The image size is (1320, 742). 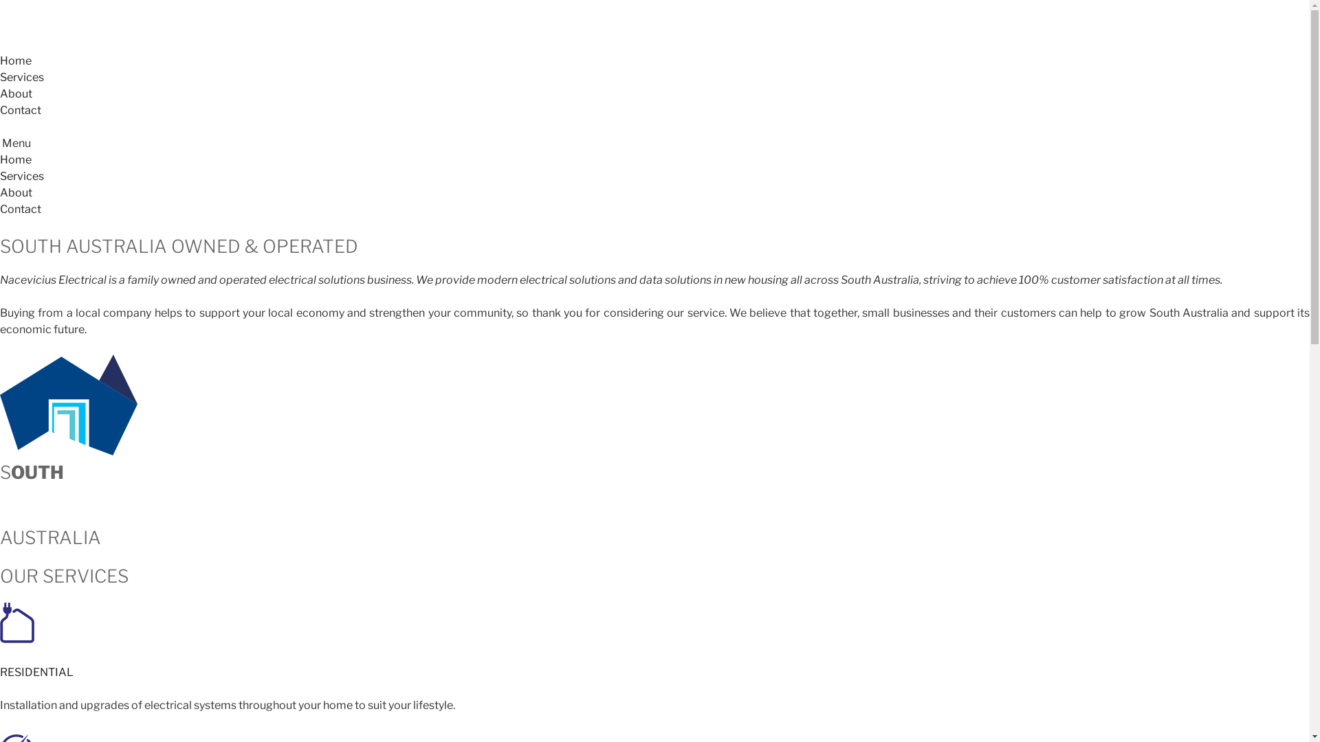 I want to click on Services, so click(x=22, y=176).